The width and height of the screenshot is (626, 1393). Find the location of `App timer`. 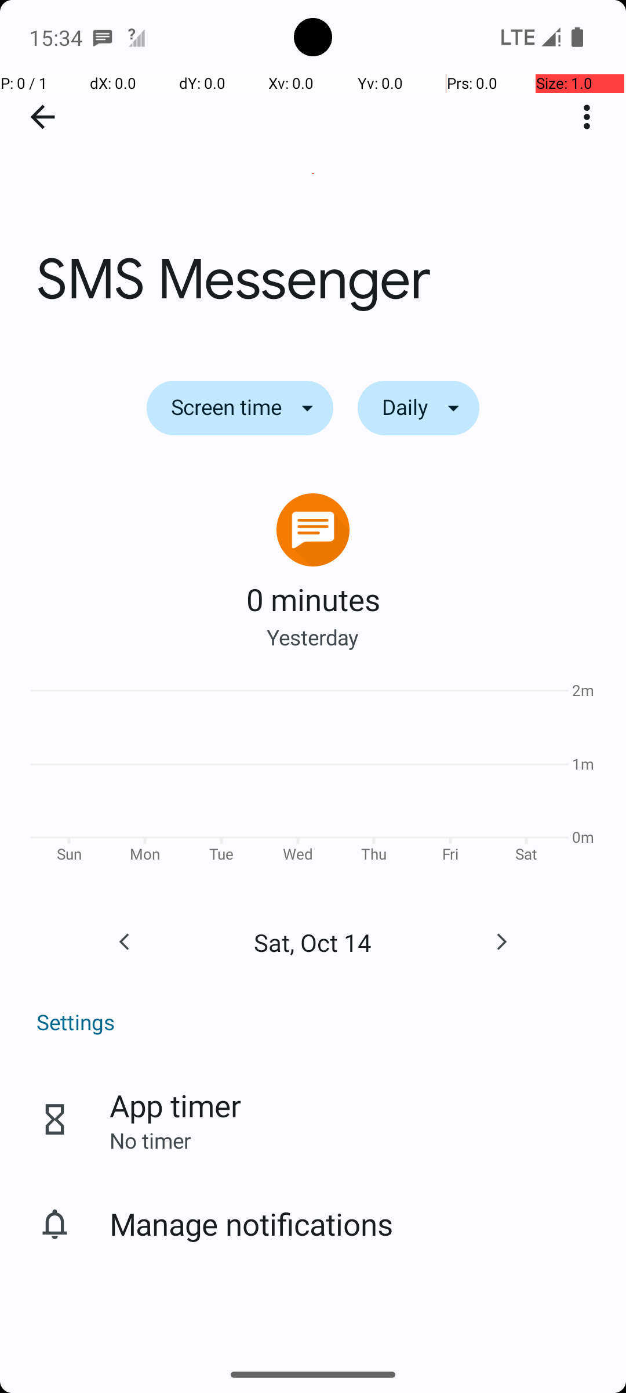

App timer is located at coordinates (175, 1105).